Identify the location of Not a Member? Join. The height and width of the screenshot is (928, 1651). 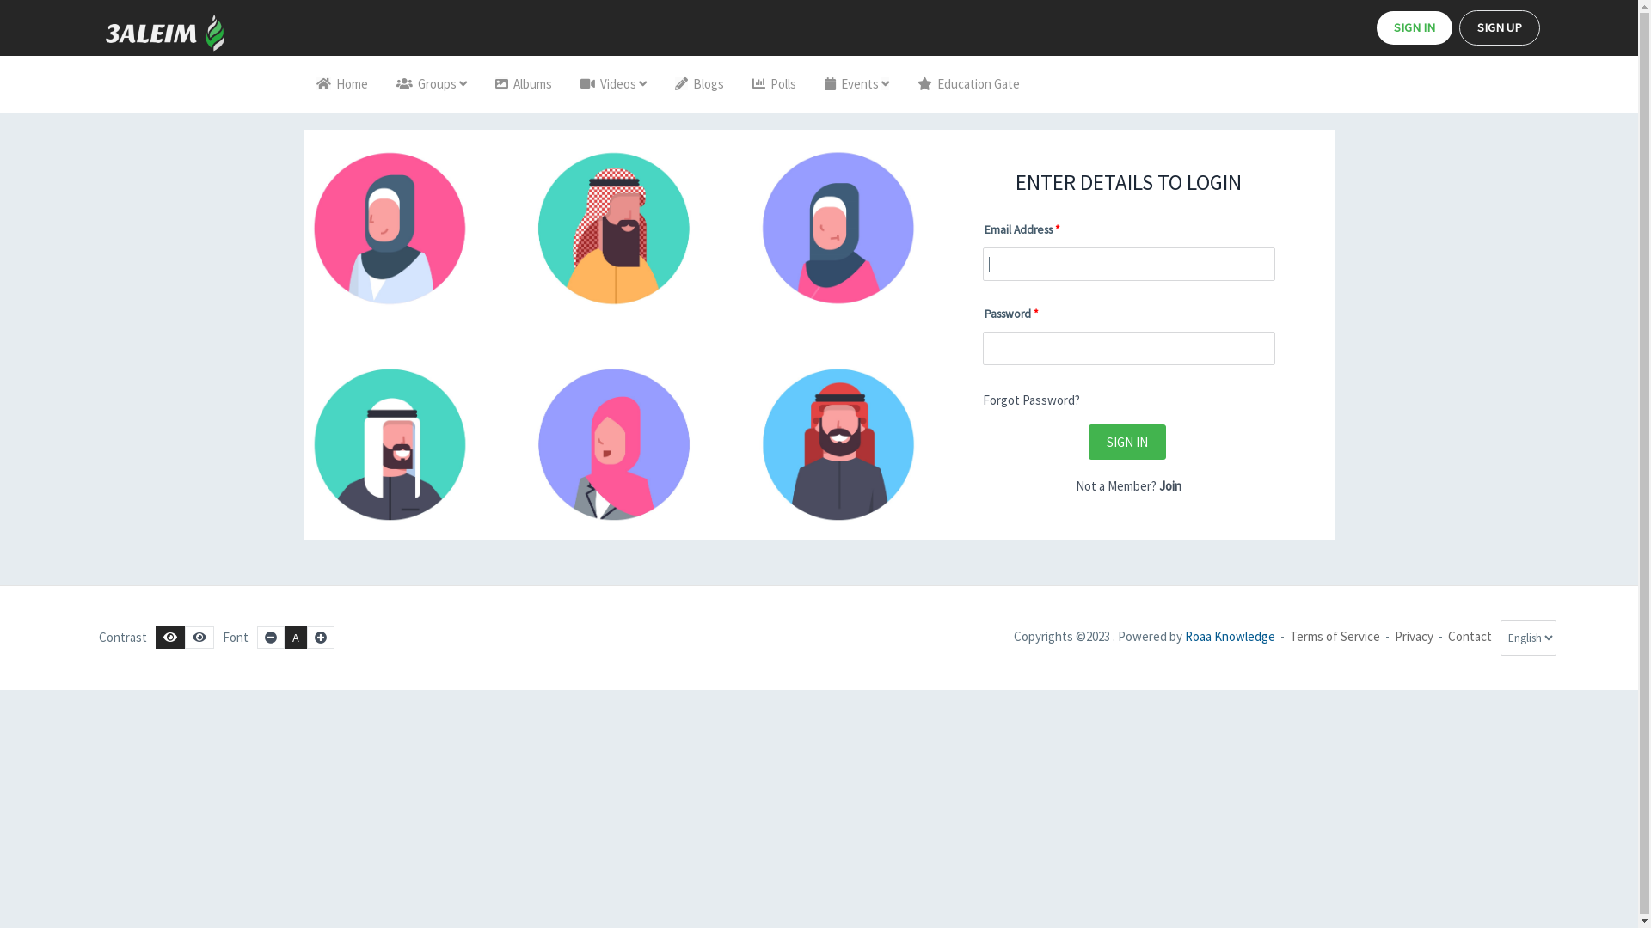
(1128, 486).